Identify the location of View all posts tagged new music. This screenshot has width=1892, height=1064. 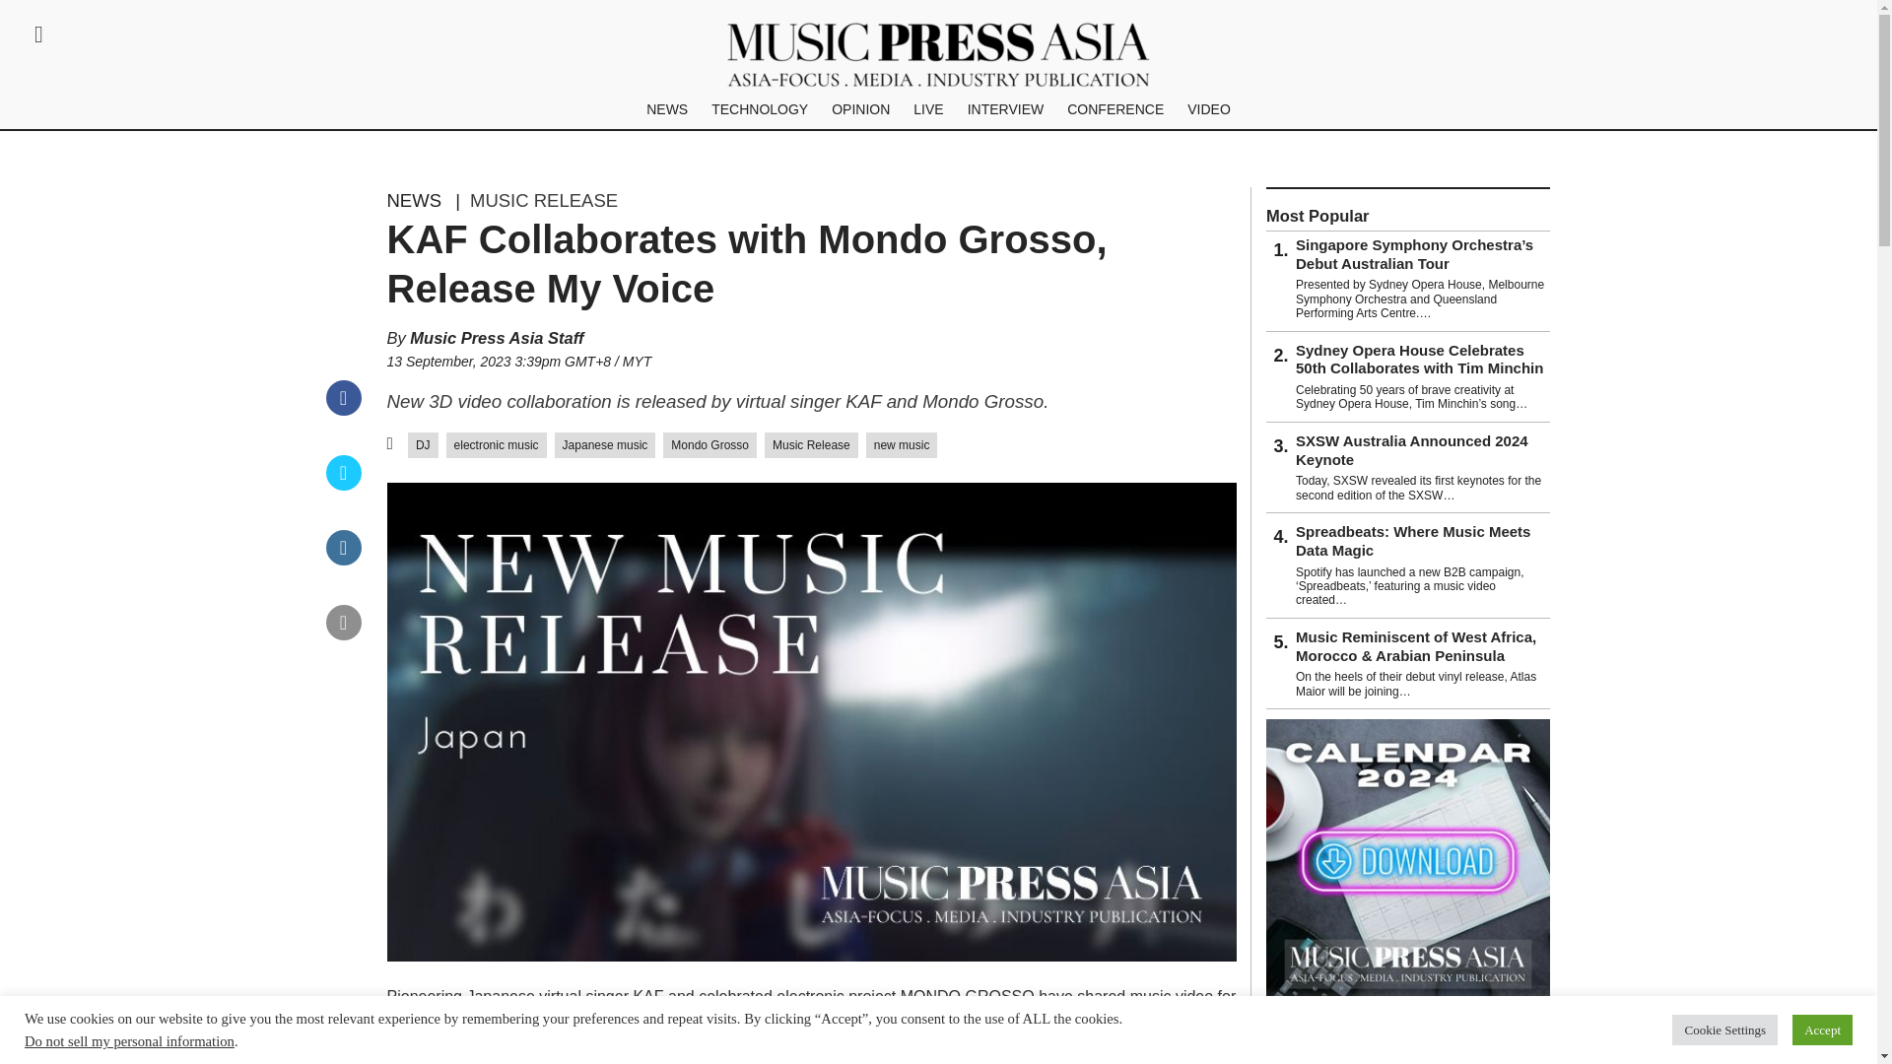
(903, 445).